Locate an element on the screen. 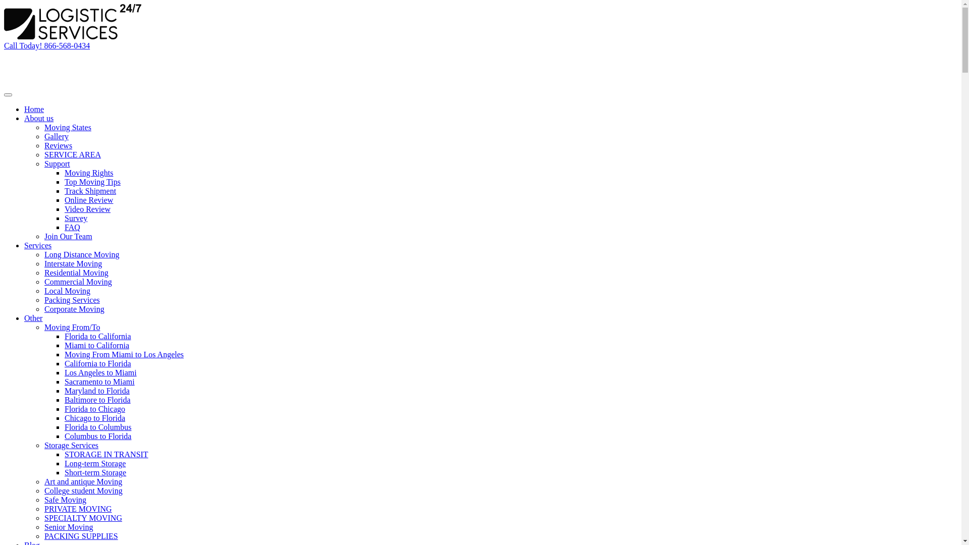  Home is located at coordinates (34, 109).